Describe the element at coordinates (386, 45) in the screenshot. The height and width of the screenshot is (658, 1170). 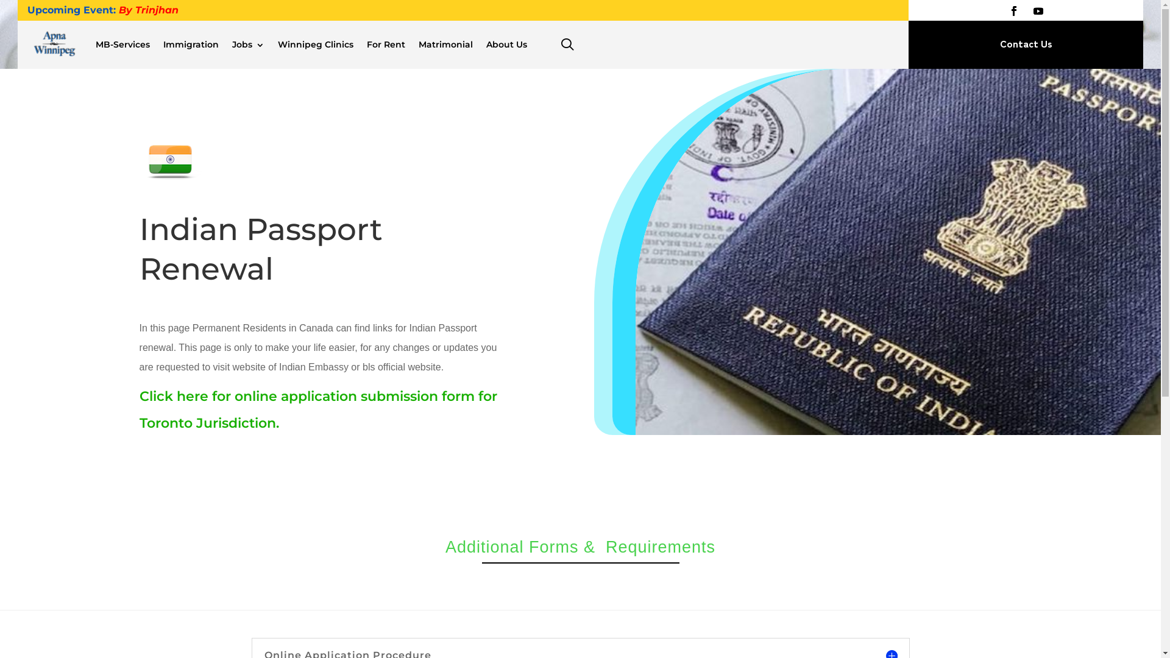
I see `For Rent` at that location.